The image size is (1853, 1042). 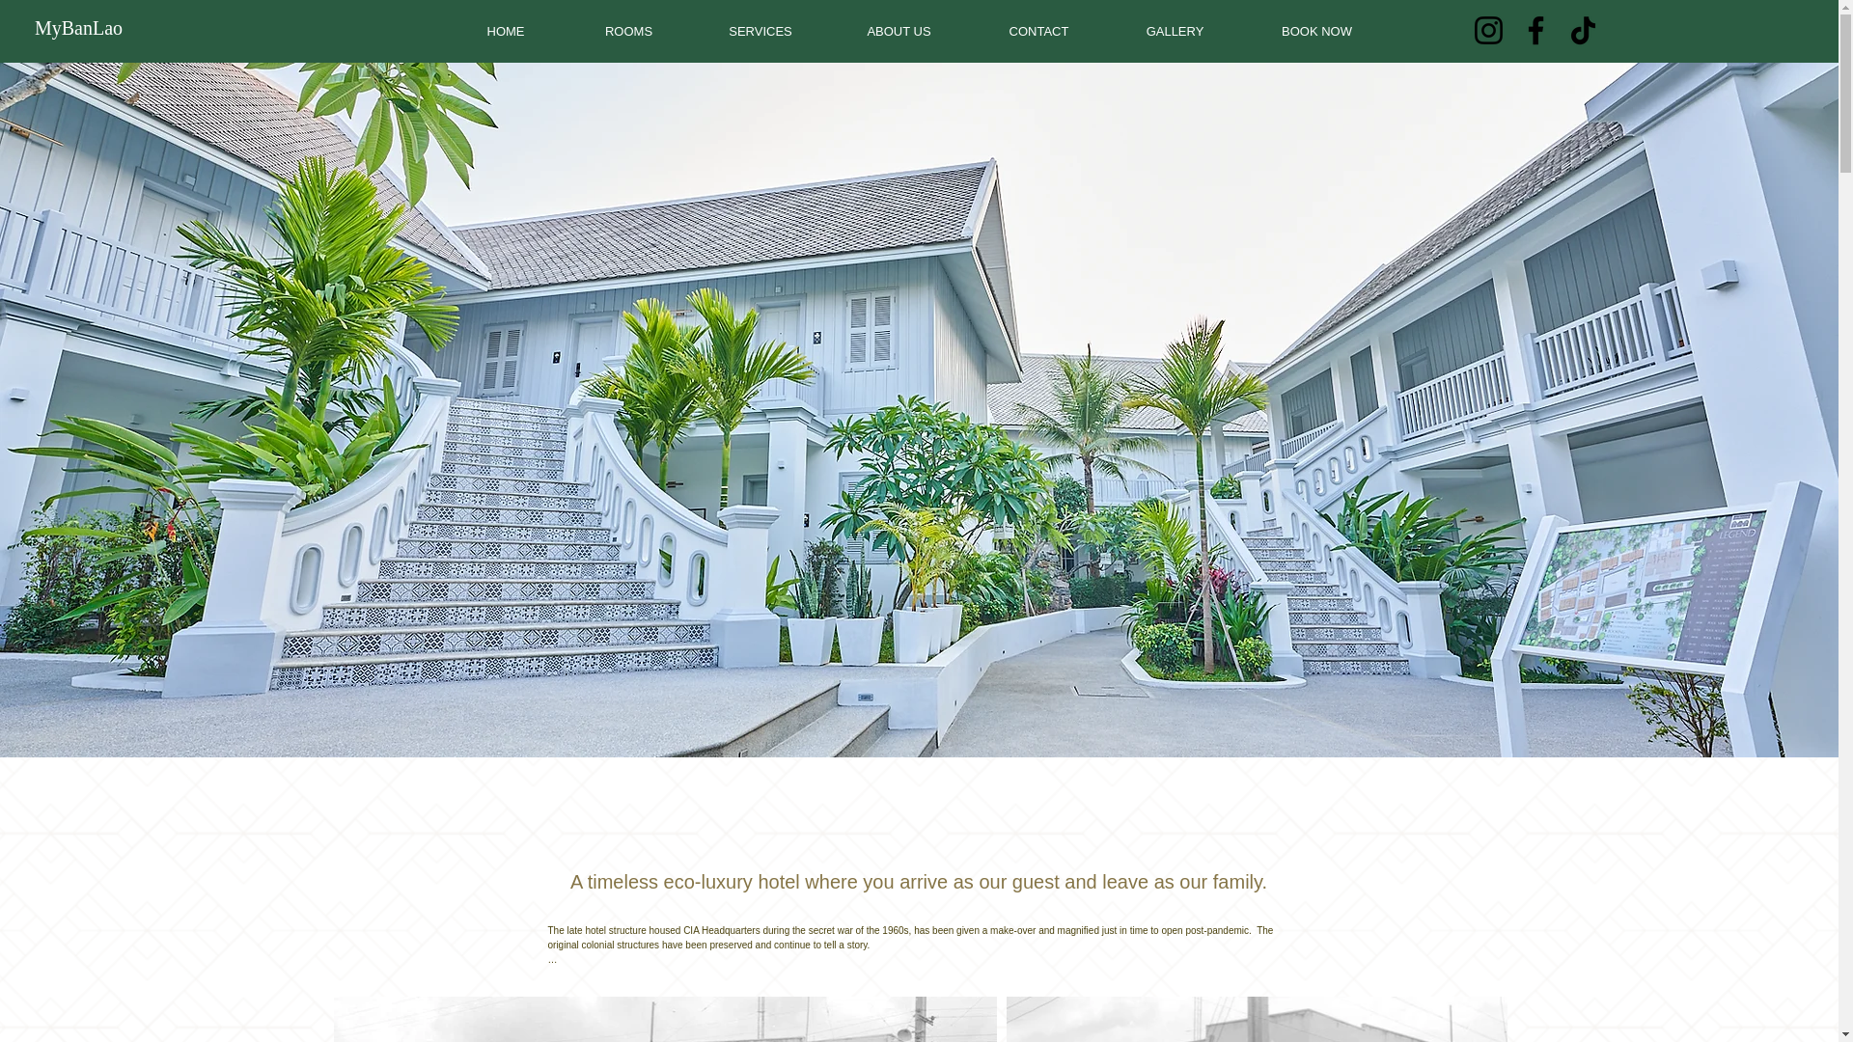 I want to click on HOME, so click(x=506, y=31).